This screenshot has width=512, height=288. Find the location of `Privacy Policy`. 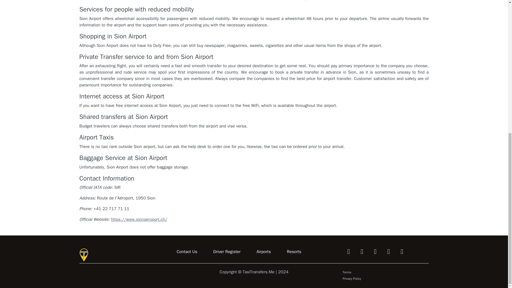

Privacy Policy is located at coordinates (351, 278).